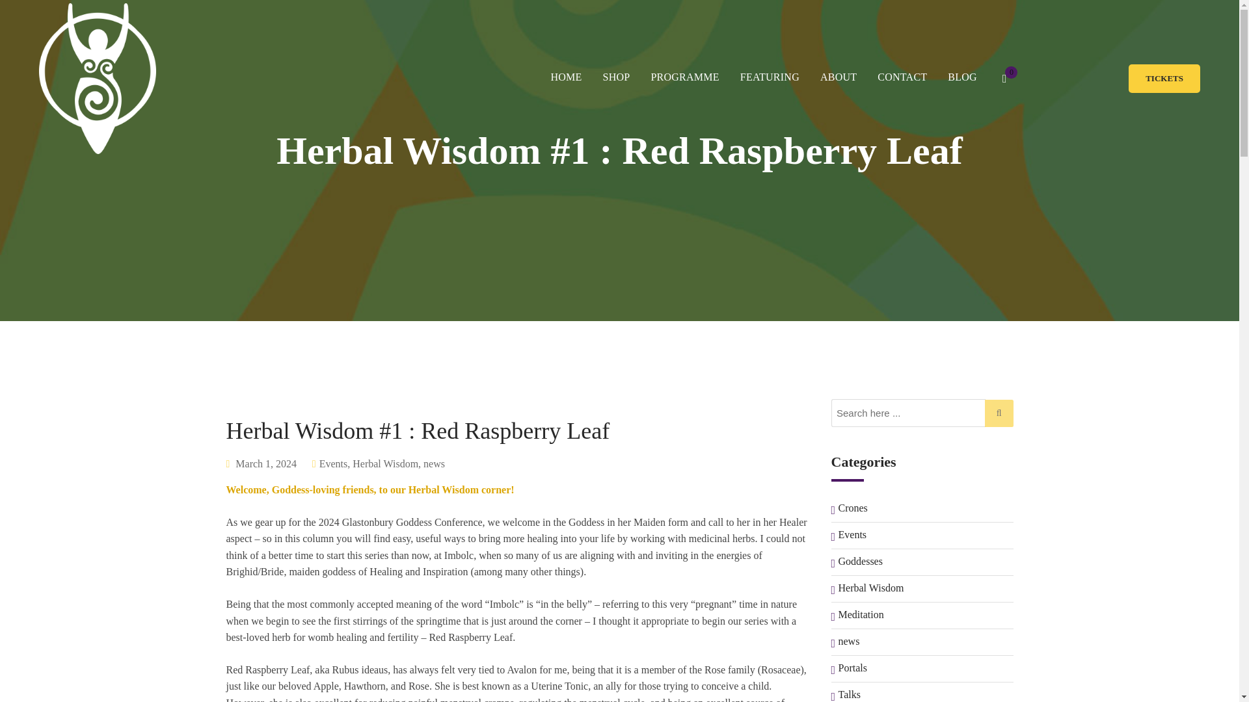 The image size is (1249, 702). What do you see at coordinates (617, 77) in the screenshot?
I see `SHOP` at bounding box center [617, 77].